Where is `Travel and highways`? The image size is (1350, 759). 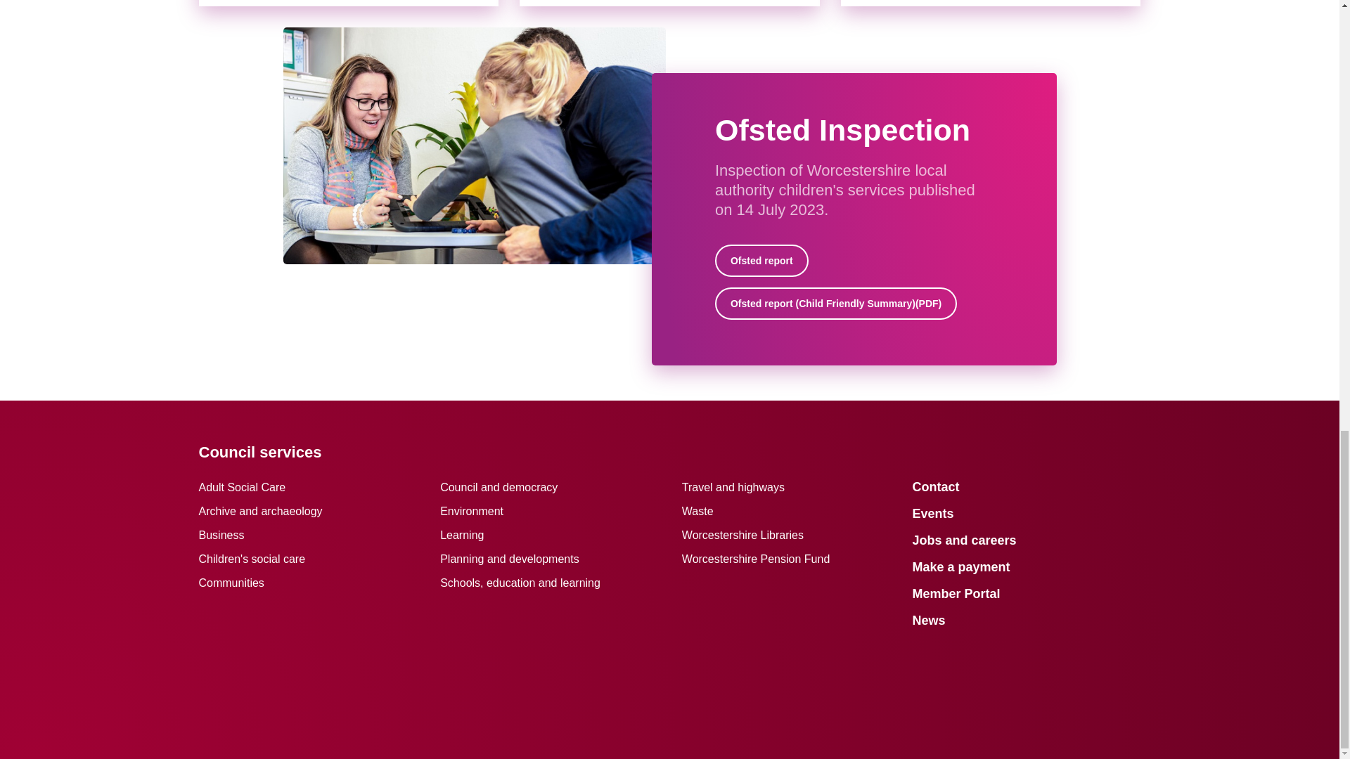
Travel and highways is located at coordinates (733, 487).